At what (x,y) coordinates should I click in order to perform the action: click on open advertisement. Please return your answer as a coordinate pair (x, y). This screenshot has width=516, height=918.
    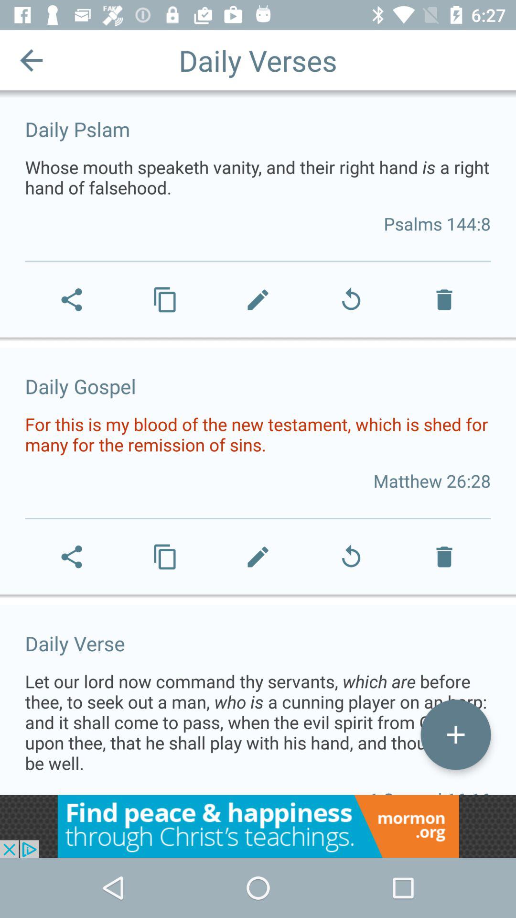
    Looking at the image, I should click on (258, 826).